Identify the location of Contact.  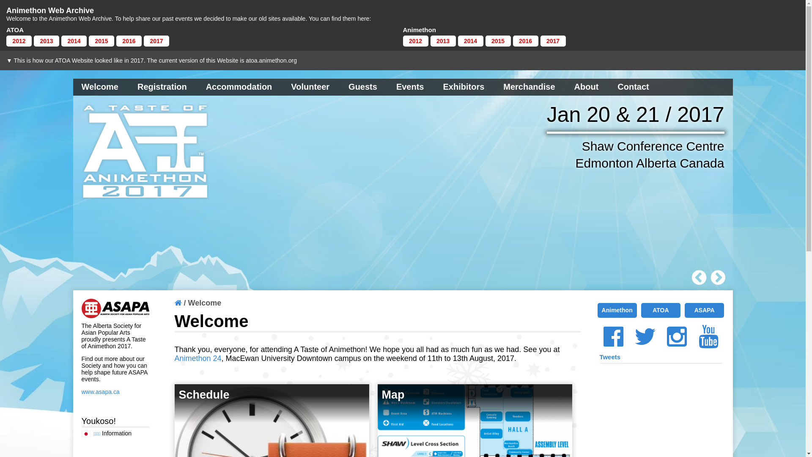
(633, 87).